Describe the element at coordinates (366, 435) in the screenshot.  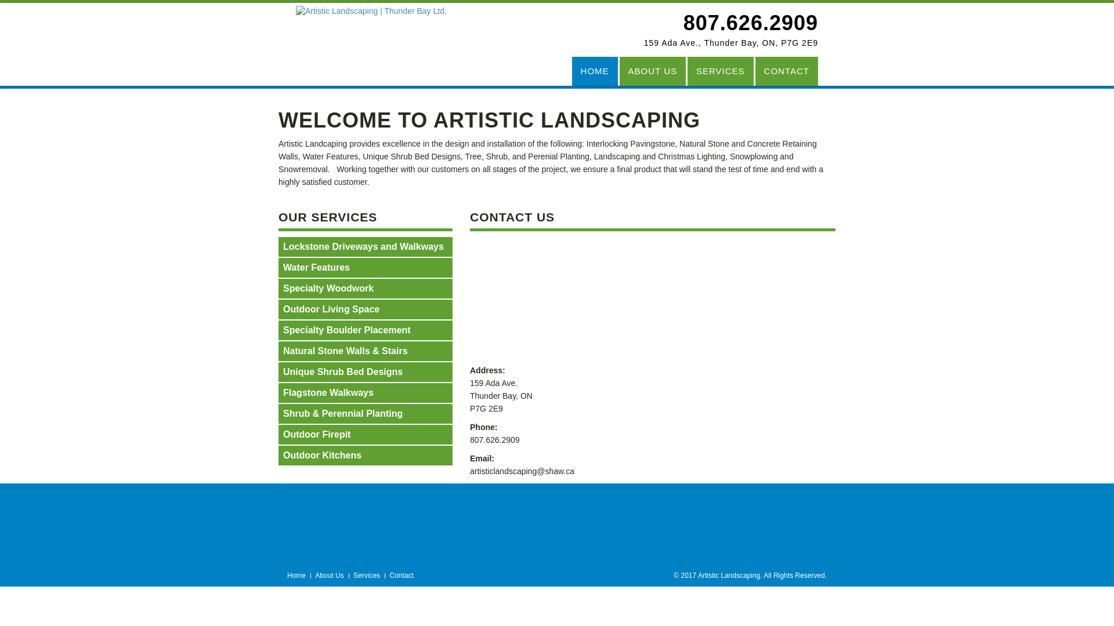
I see `Outdoor Firepit` at that location.